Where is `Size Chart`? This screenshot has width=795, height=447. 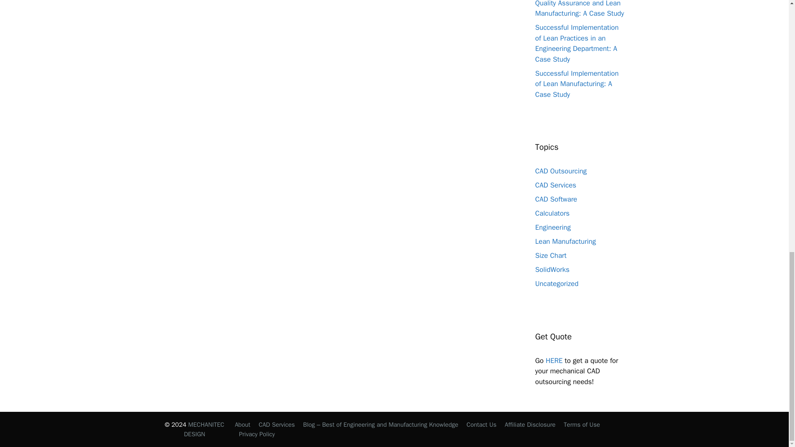
Size Chart is located at coordinates (551, 255).